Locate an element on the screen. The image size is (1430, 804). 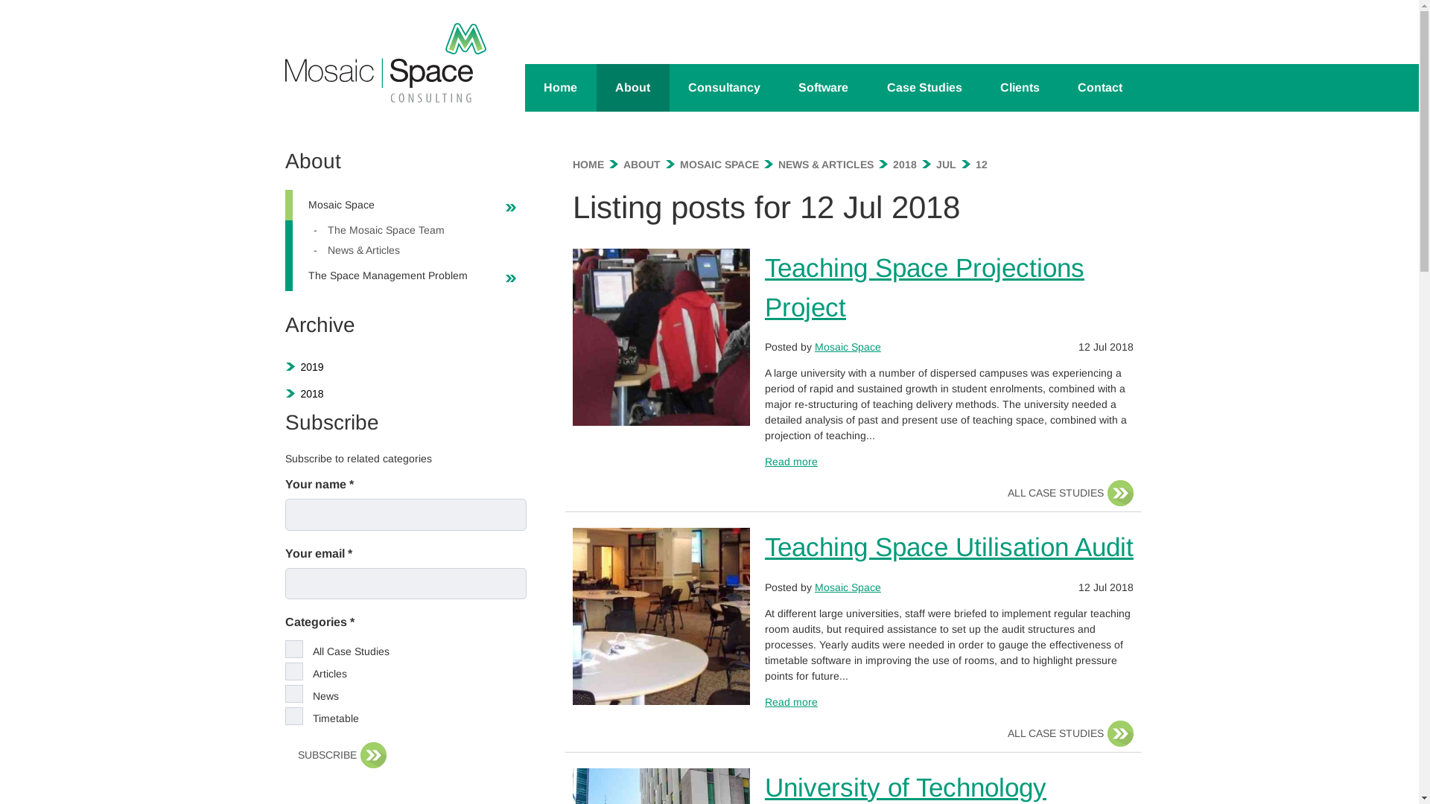
About is located at coordinates (633, 88).